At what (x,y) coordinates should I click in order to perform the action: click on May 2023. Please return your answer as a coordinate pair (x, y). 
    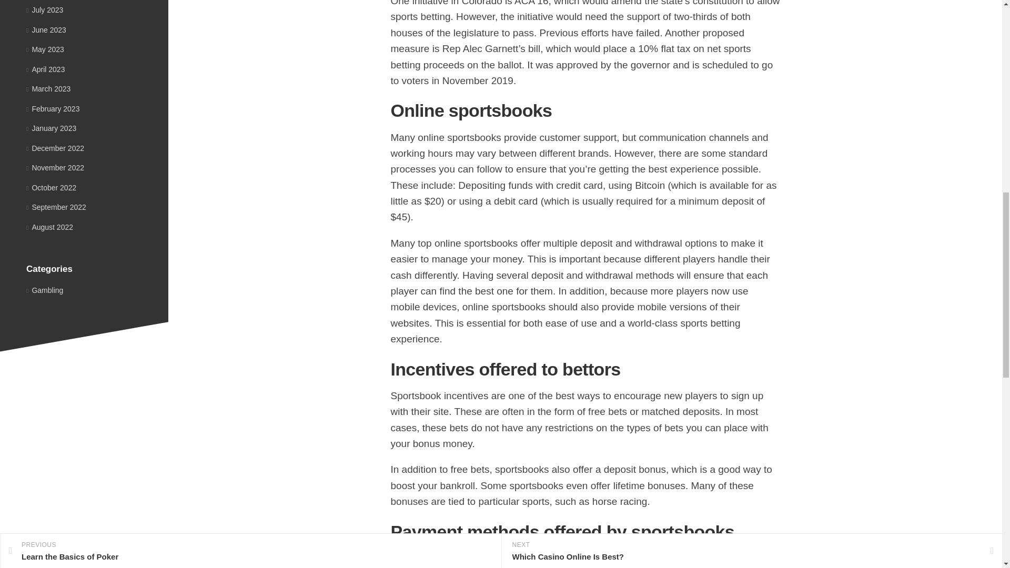
    Looking at the image, I should click on (45, 49).